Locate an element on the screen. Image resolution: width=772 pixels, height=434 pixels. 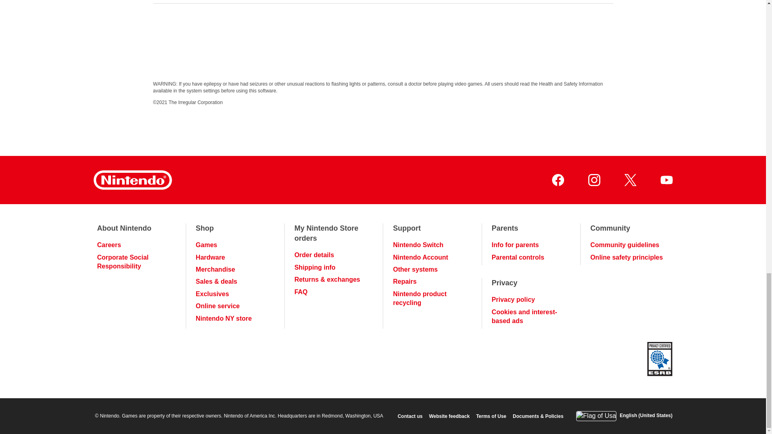
About Nintendo is located at coordinates (124, 228).